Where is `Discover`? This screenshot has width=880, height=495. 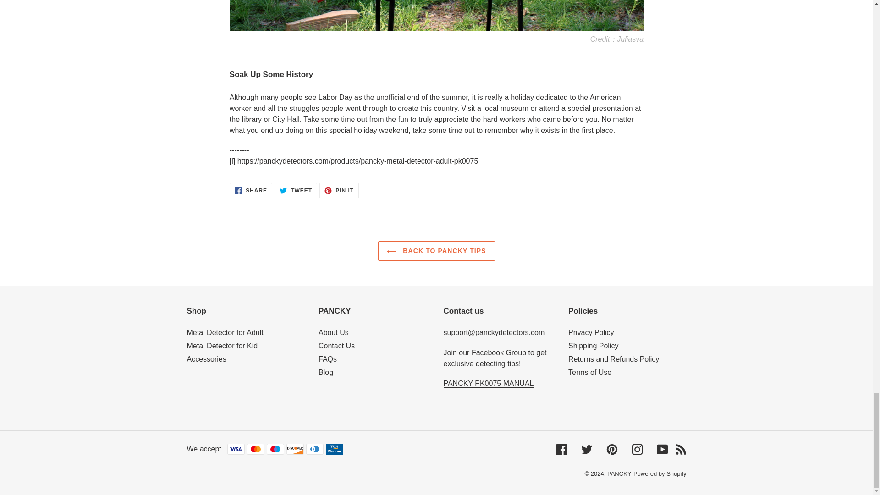
Discover is located at coordinates (295, 449).